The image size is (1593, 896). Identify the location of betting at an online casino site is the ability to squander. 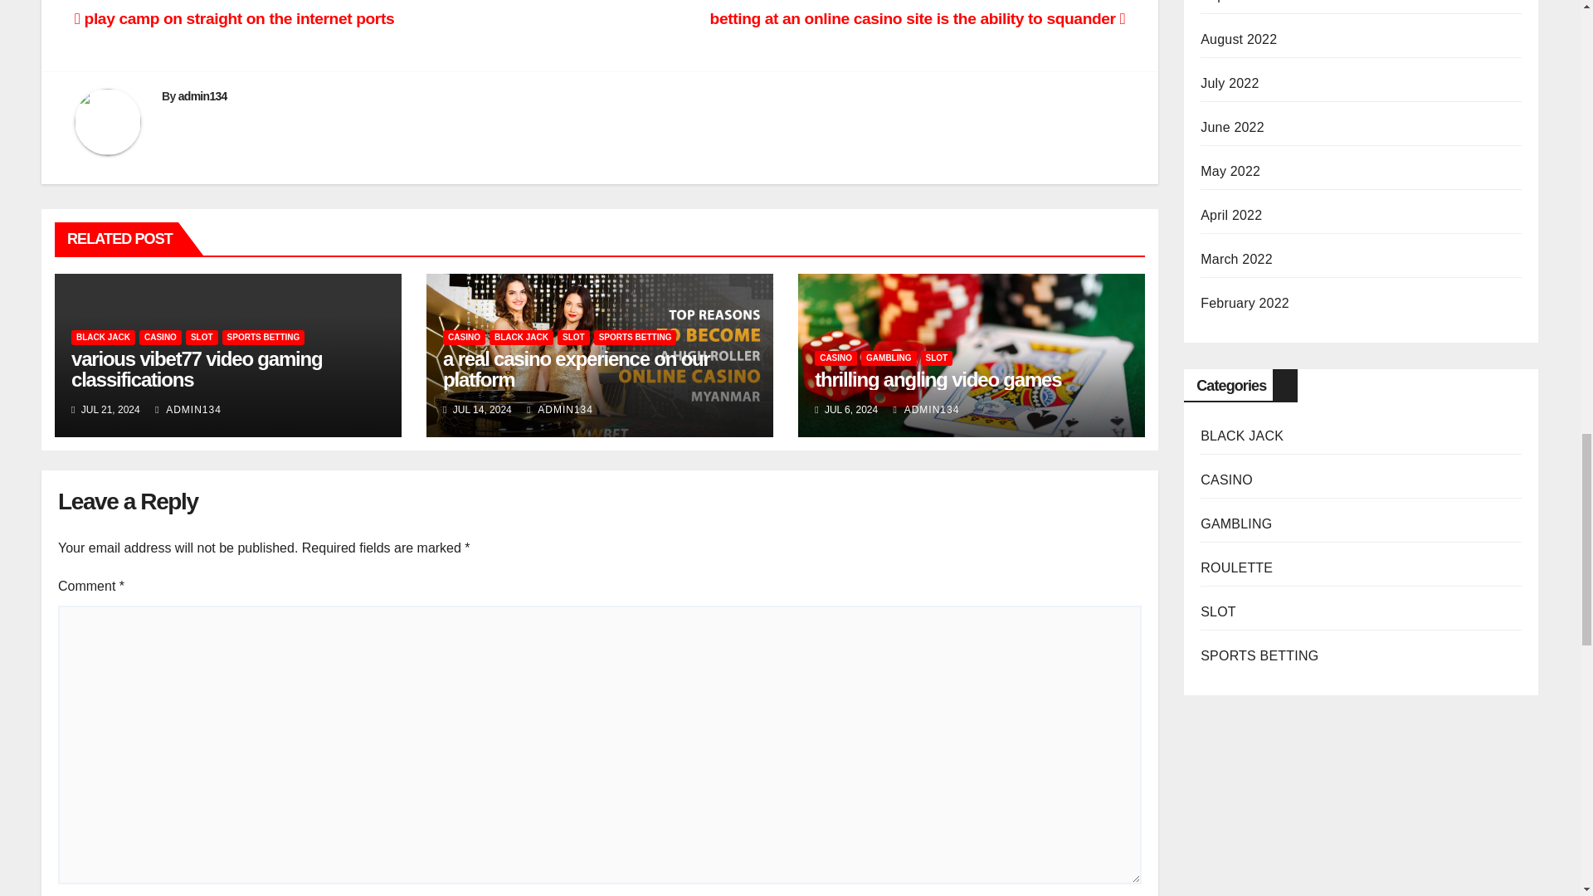
(918, 18).